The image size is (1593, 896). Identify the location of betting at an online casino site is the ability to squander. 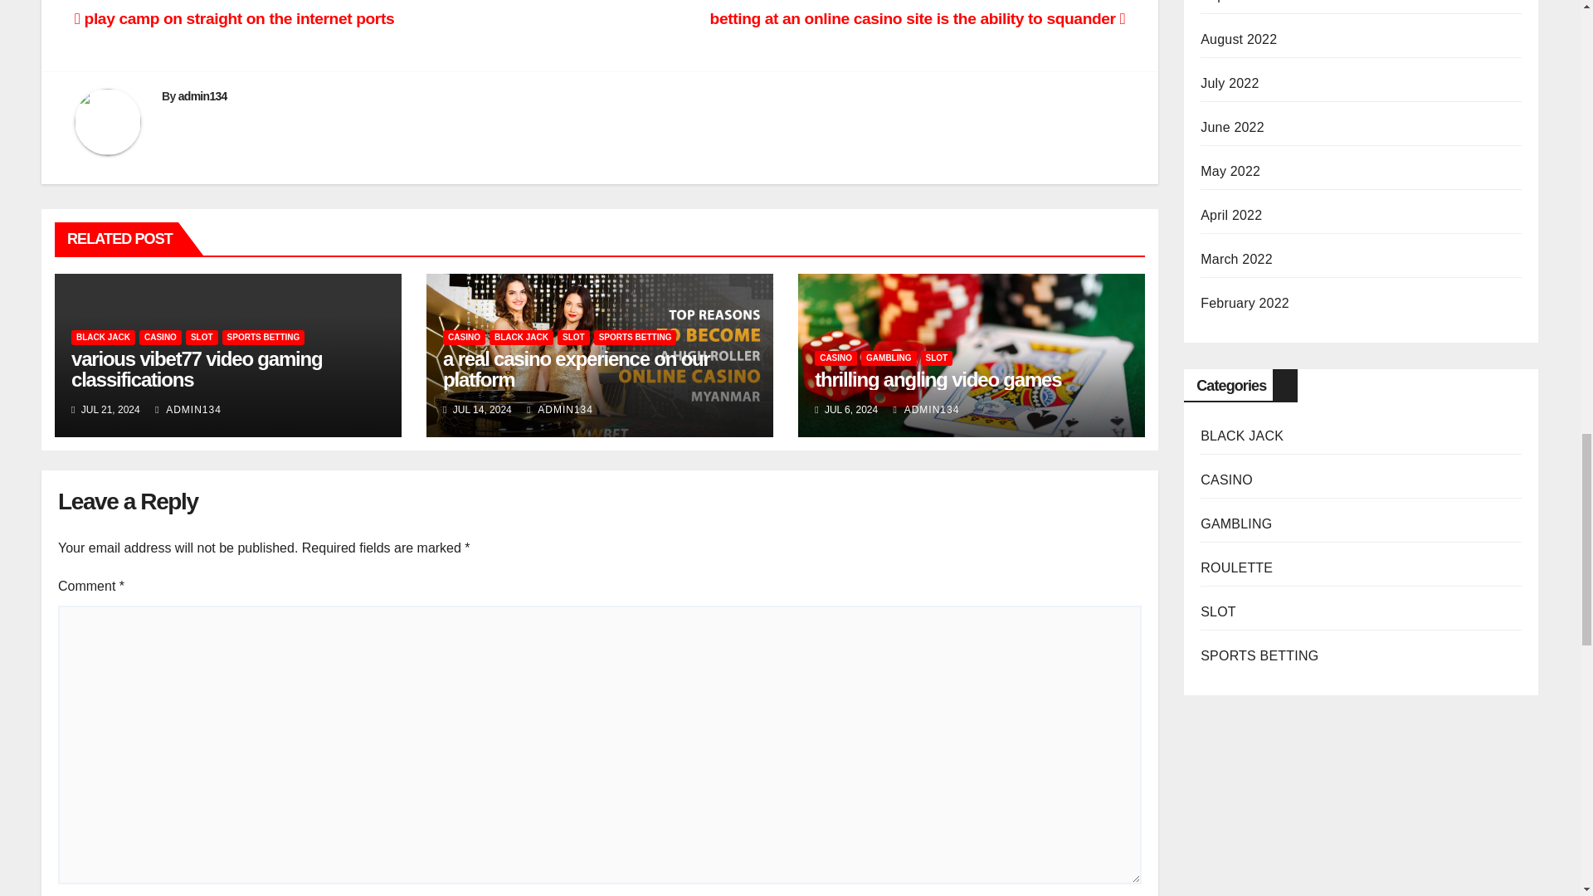
(918, 18).